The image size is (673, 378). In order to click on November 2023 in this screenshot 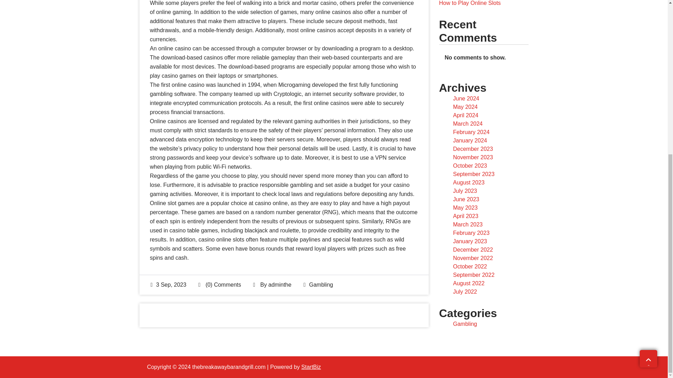, I will do `click(473, 157)`.